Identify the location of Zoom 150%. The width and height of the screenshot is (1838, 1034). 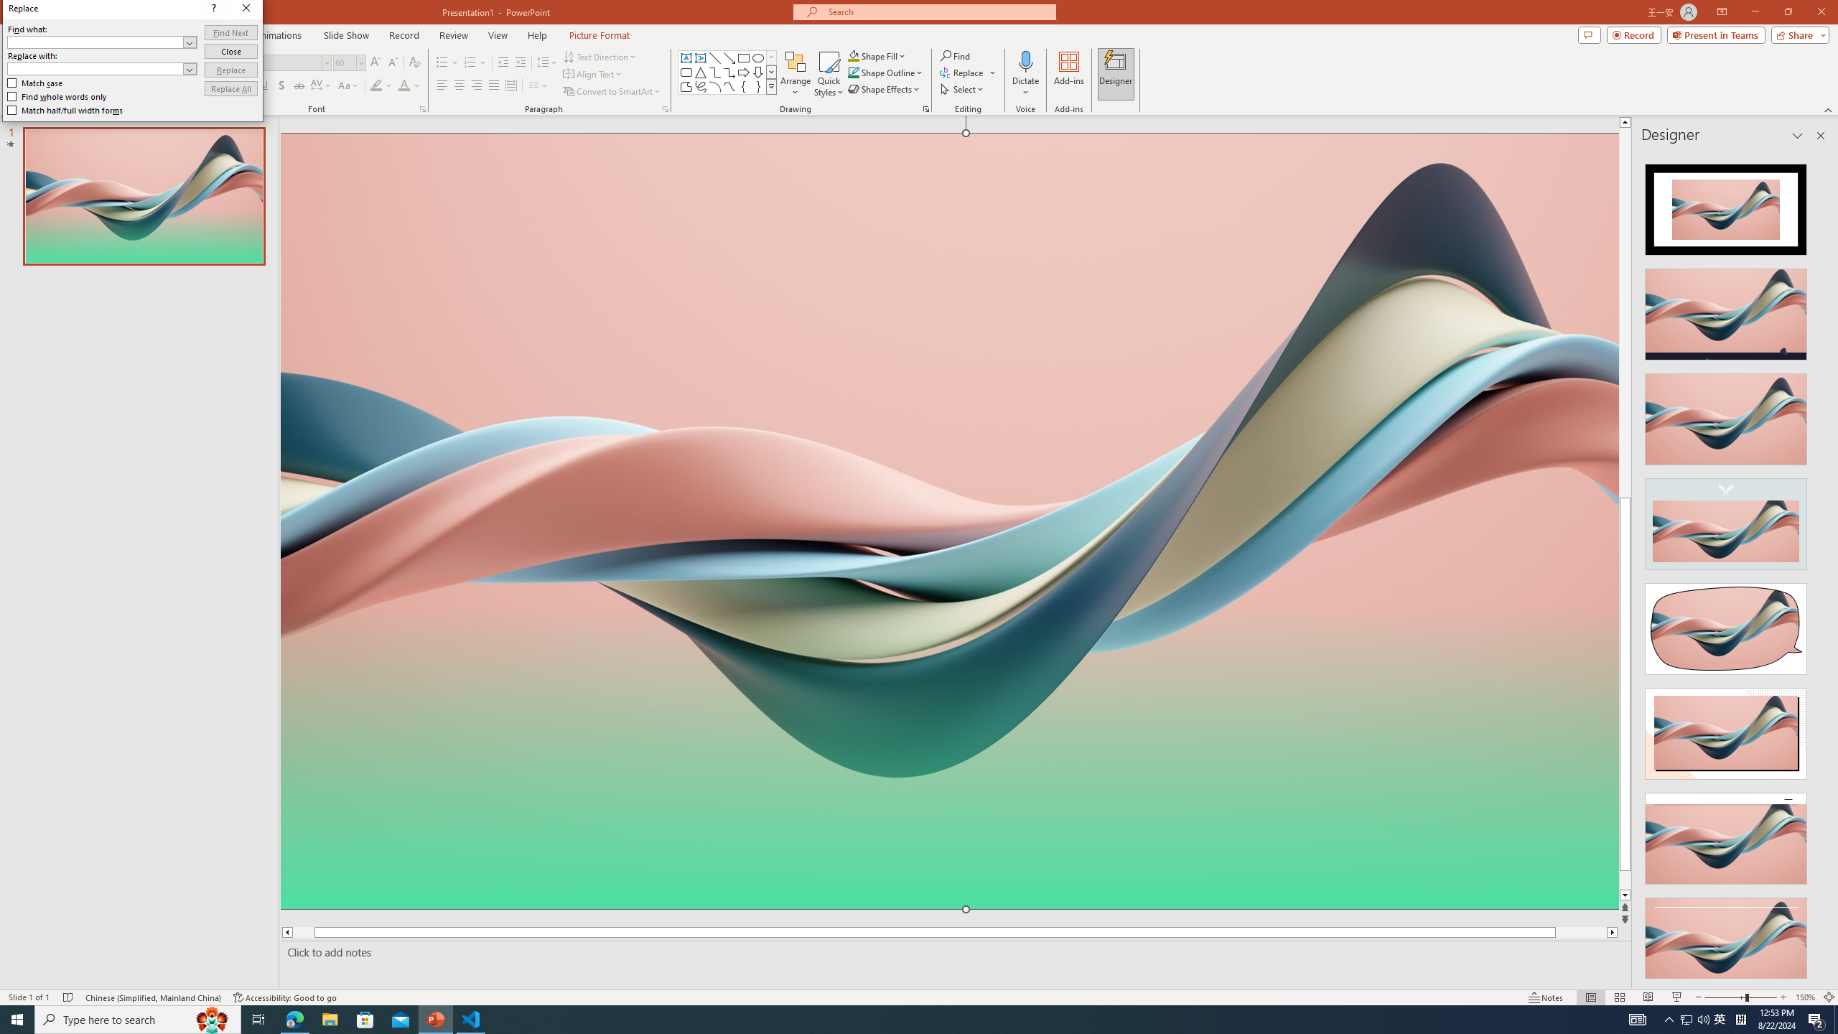
(1805, 997).